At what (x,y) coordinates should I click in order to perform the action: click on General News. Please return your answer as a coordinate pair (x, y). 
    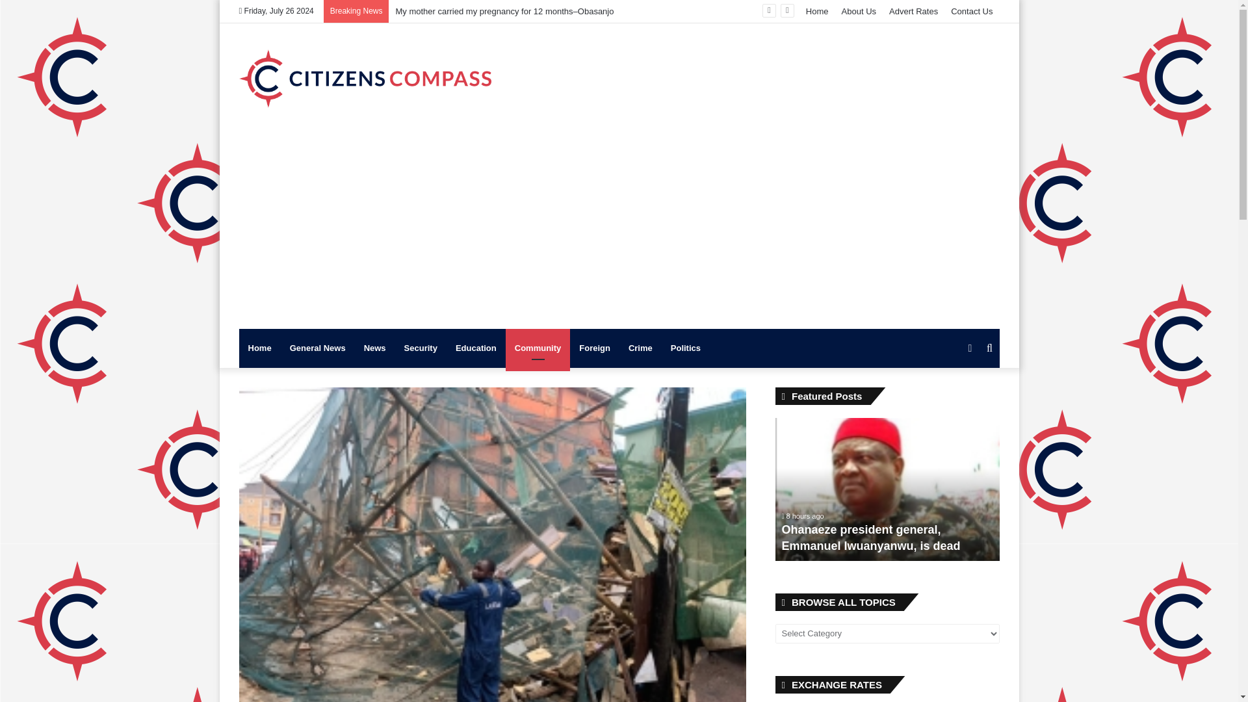
    Looking at the image, I should click on (317, 348).